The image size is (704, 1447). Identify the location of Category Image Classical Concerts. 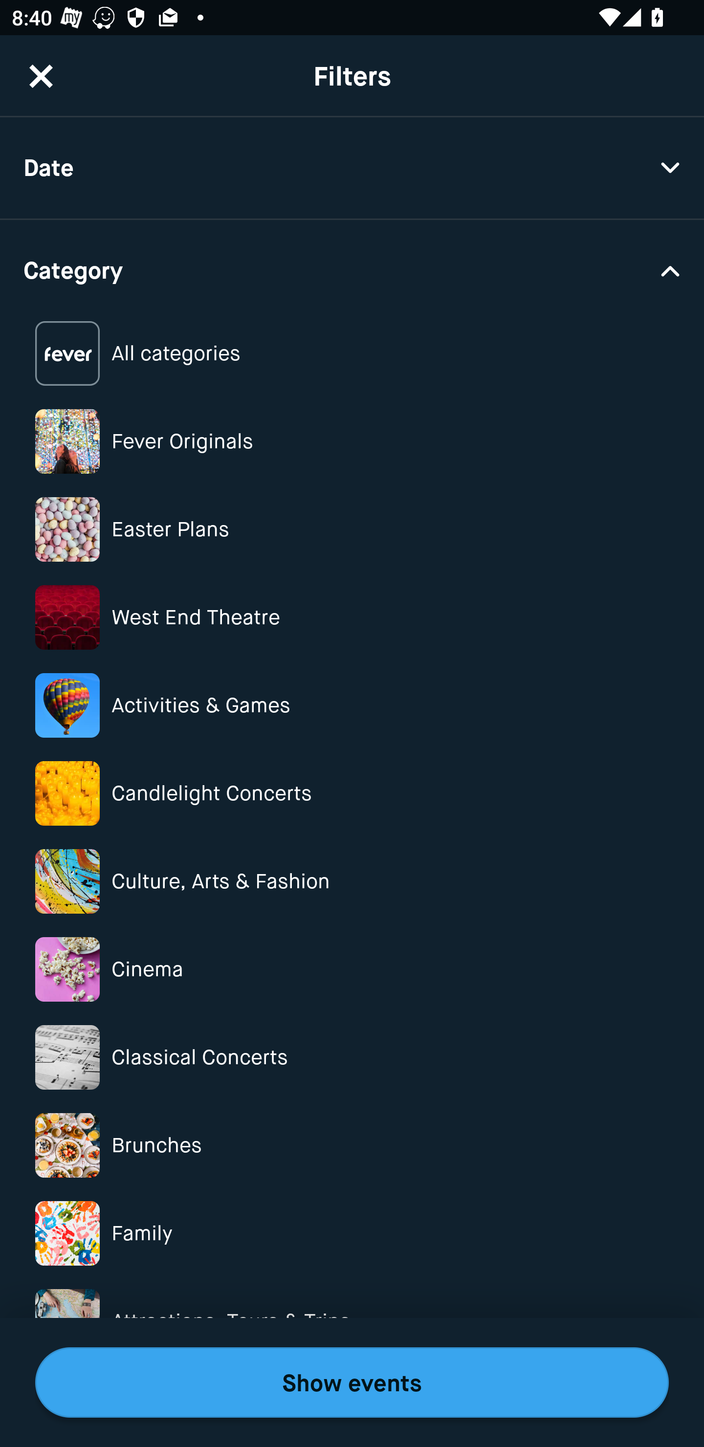
(352, 1057).